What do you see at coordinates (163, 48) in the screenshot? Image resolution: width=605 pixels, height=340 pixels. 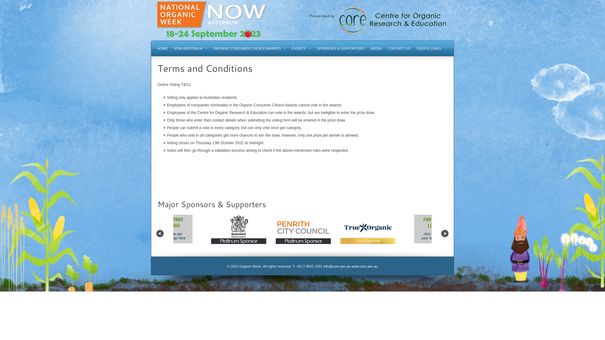 I see `HOME` at bounding box center [163, 48].